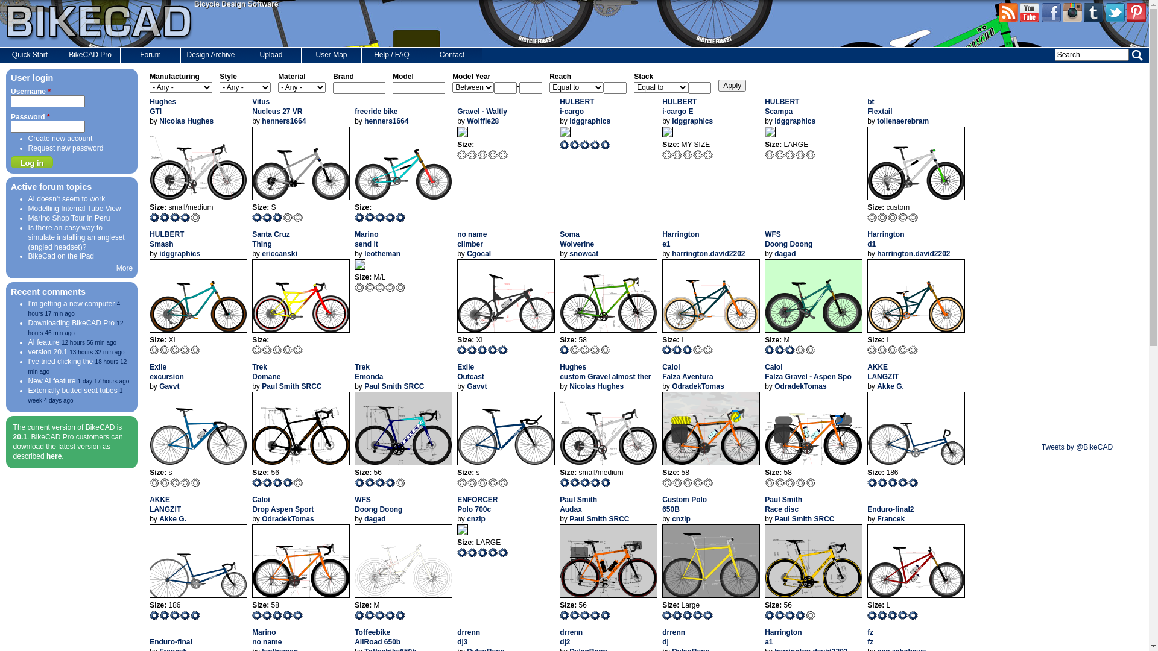 The height and width of the screenshot is (651, 1158). What do you see at coordinates (770, 350) in the screenshot?
I see `Give Doong Doong 1/5` at bounding box center [770, 350].